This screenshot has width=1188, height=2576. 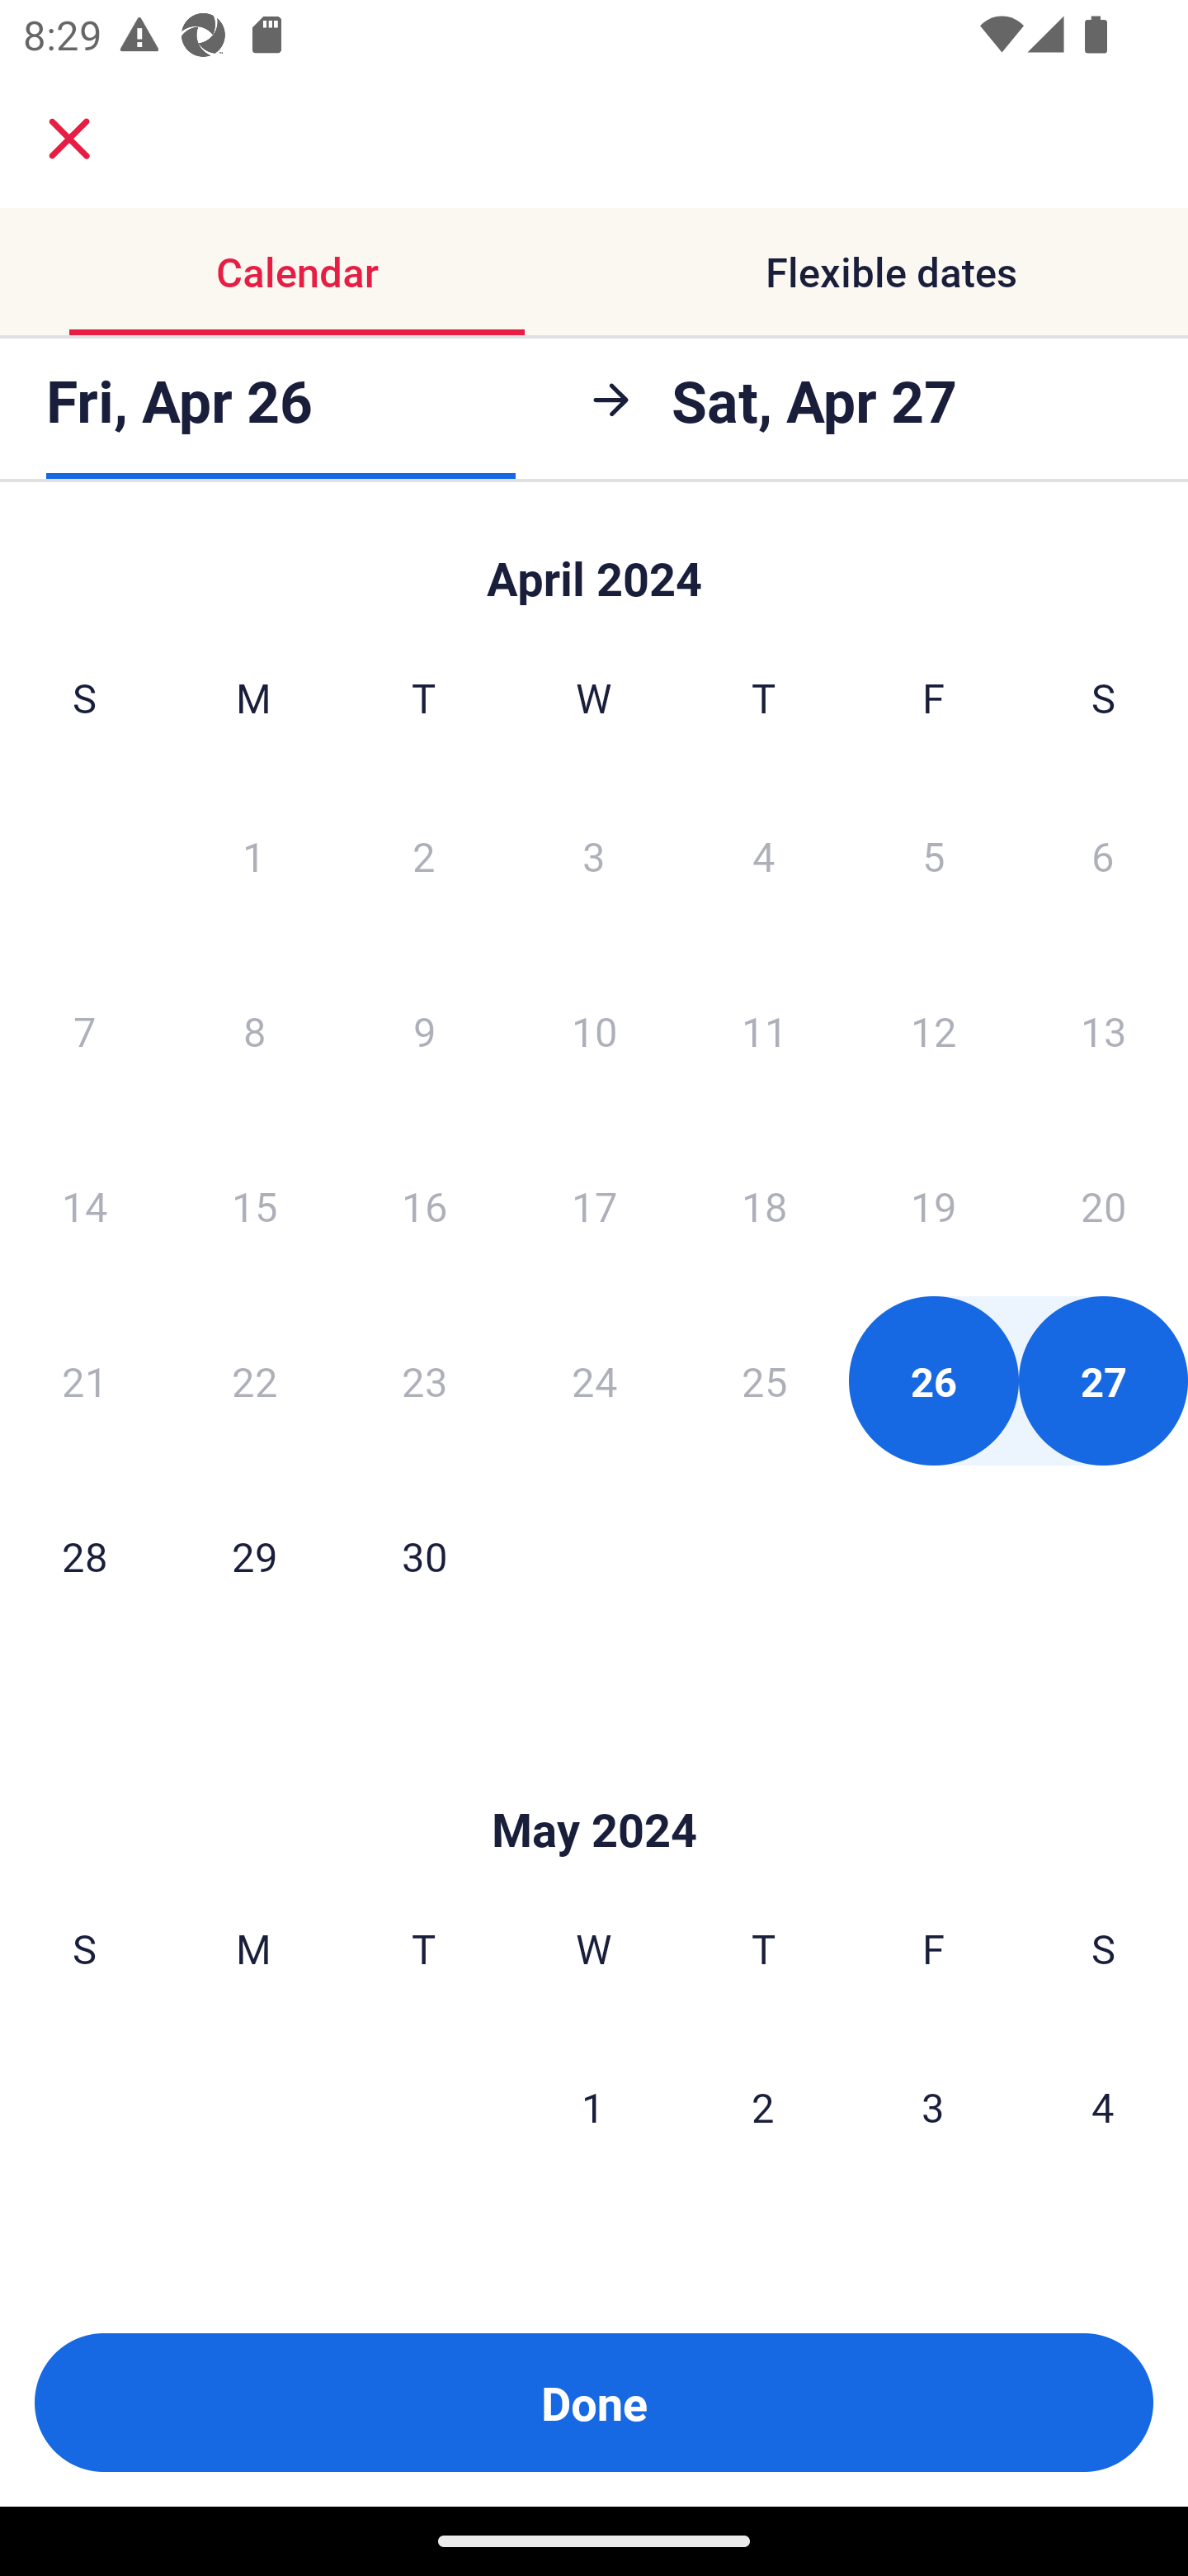 What do you see at coordinates (764, 1030) in the screenshot?
I see `11 Thursday, April 11, 2024` at bounding box center [764, 1030].